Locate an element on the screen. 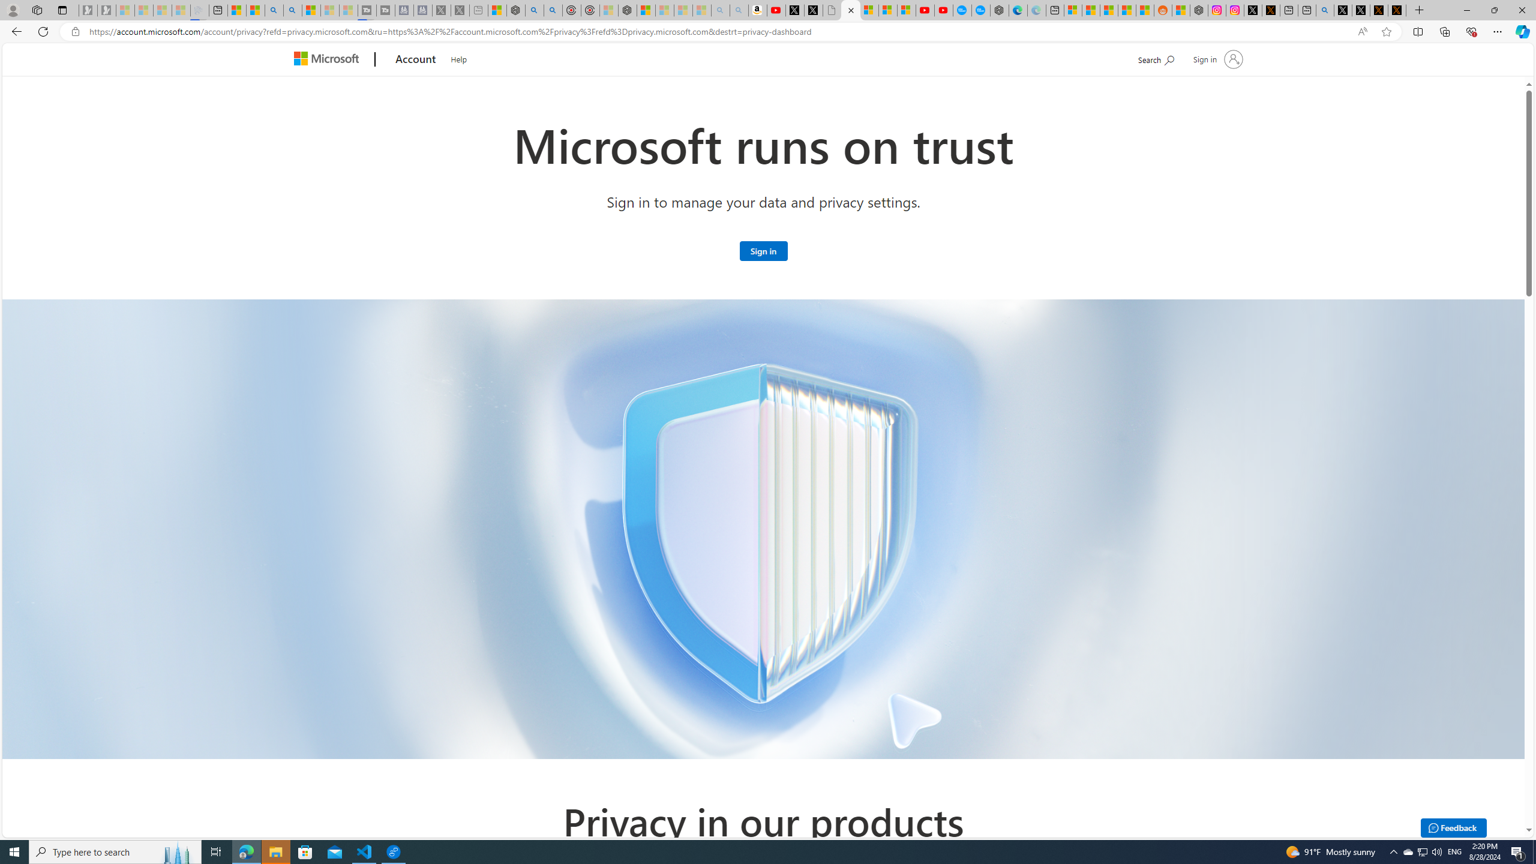 This screenshot has width=1536, height=864. Shanghai, China Weather trends | Microsoft Weather is located at coordinates (1145, 10).